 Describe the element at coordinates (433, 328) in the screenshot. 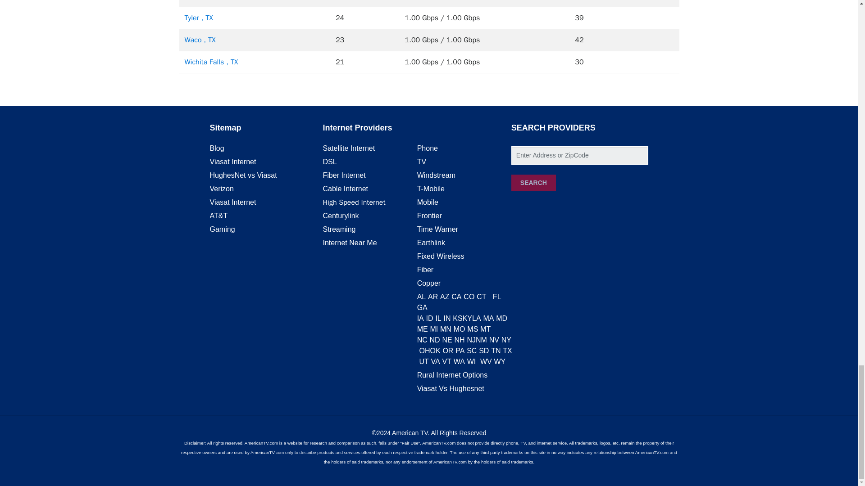

I see `Michigan` at that location.